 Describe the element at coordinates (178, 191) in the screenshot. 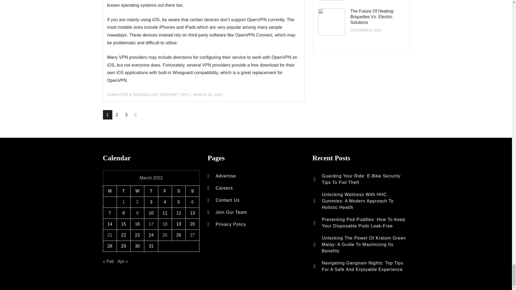

I see `Saturday` at that location.